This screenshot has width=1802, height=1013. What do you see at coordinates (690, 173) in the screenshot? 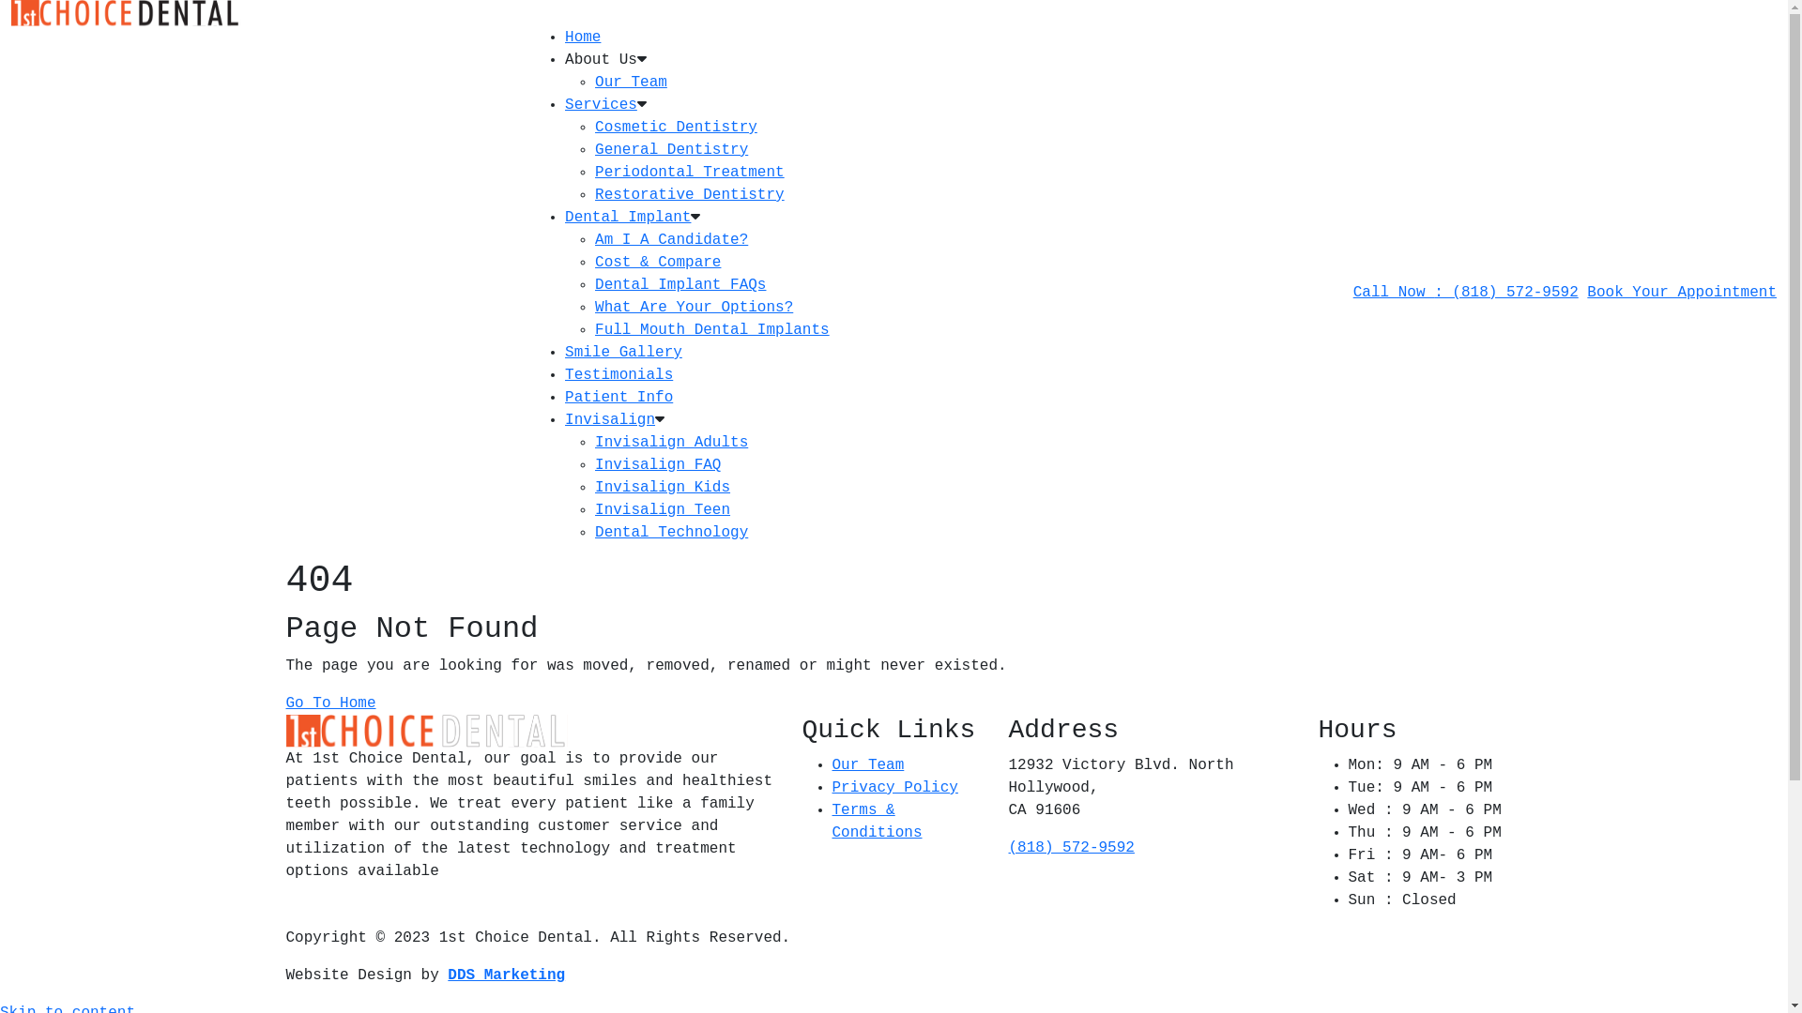
I see `Periodontal Treatment` at bounding box center [690, 173].